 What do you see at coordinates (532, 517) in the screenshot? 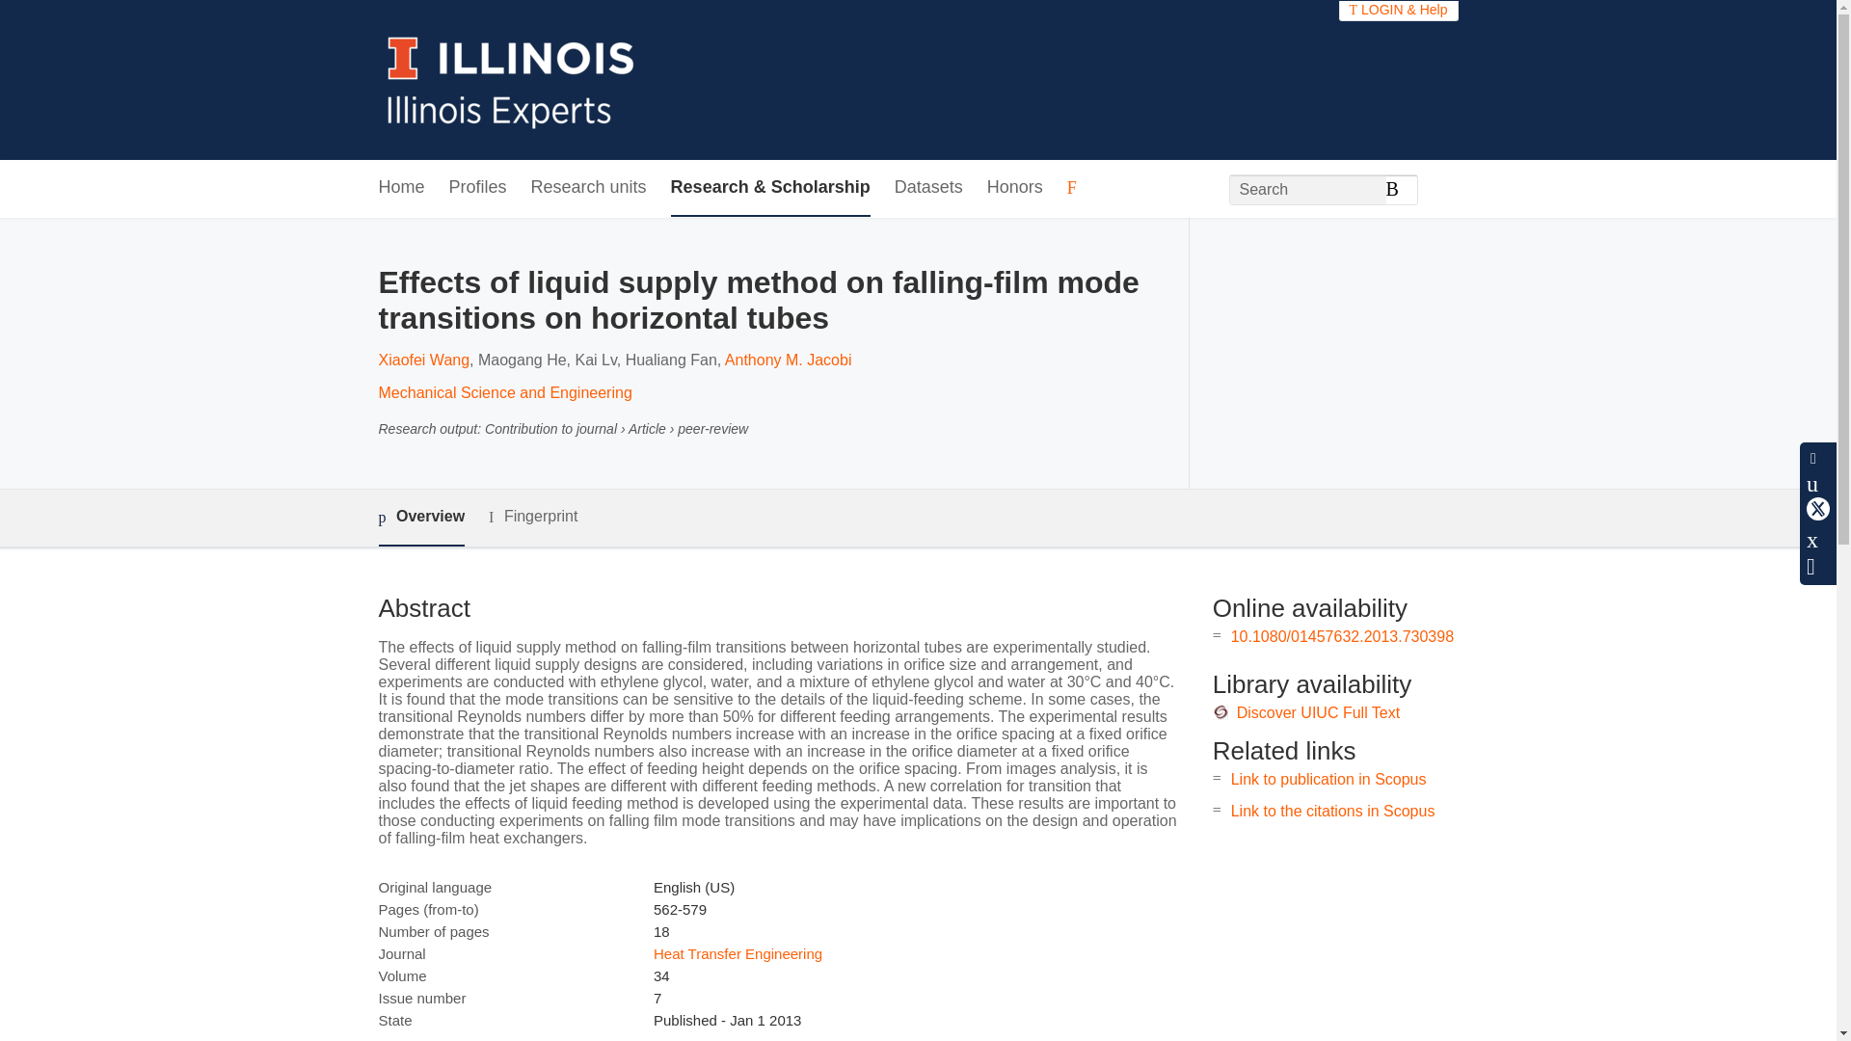
I see `Fingerprint` at bounding box center [532, 517].